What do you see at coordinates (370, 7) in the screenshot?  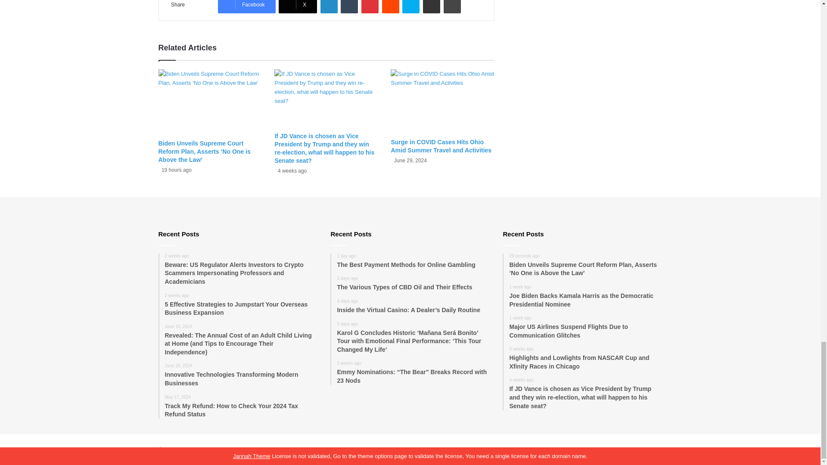 I see `Pinterest` at bounding box center [370, 7].